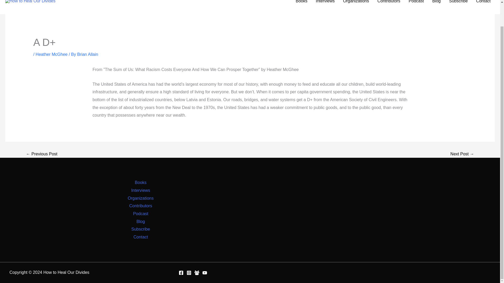 The image size is (504, 283). What do you see at coordinates (140, 214) in the screenshot?
I see `Podcast` at bounding box center [140, 214].